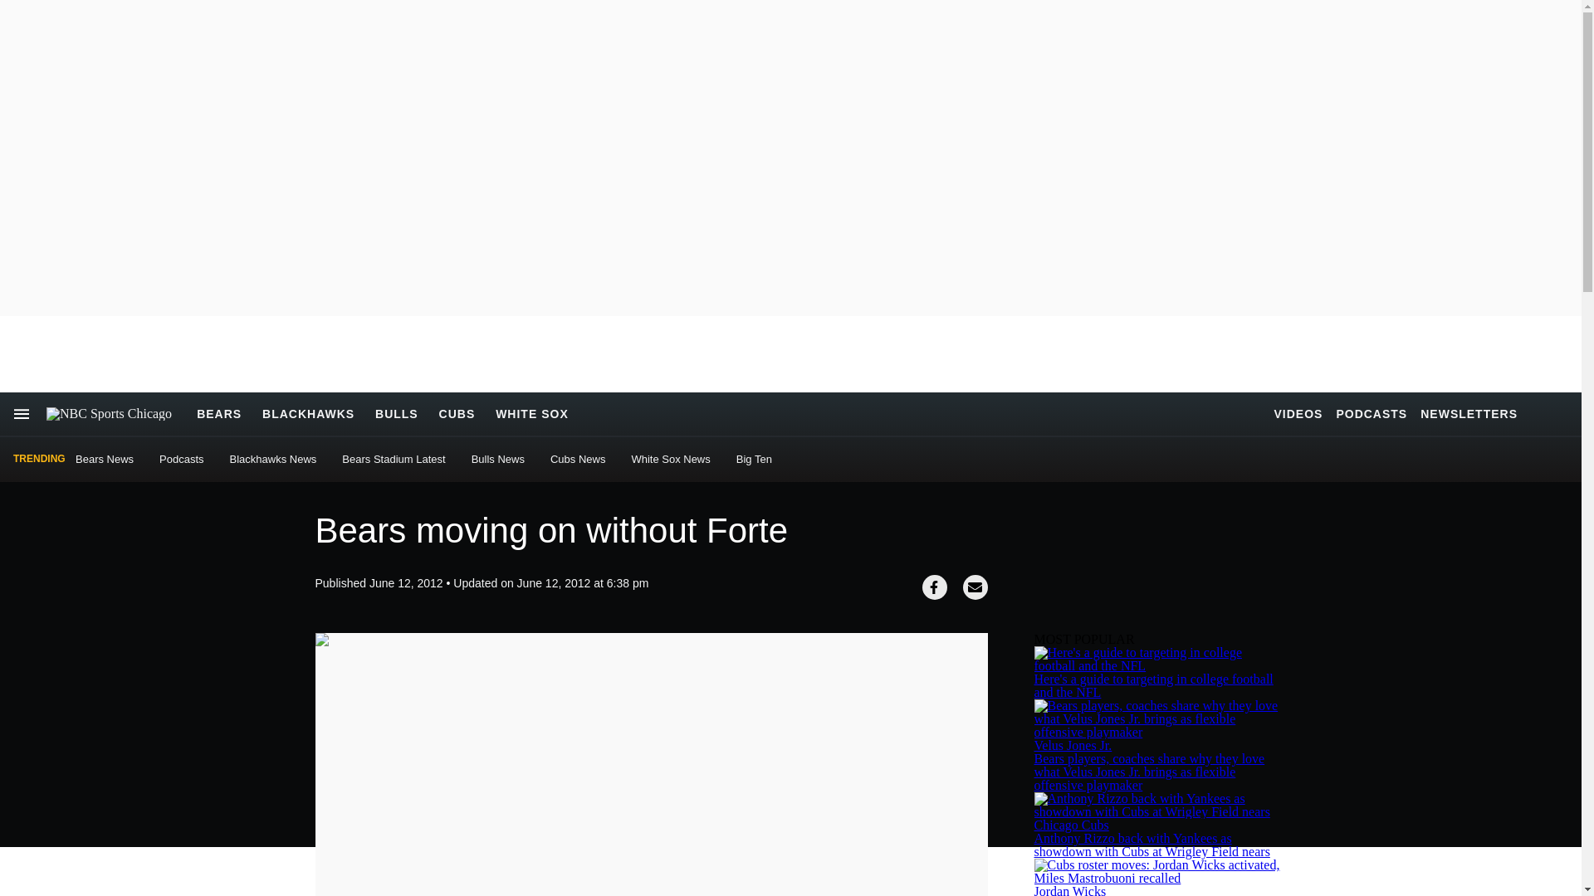 Image resolution: width=1594 pixels, height=896 pixels. I want to click on Bulls News, so click(498, 459).